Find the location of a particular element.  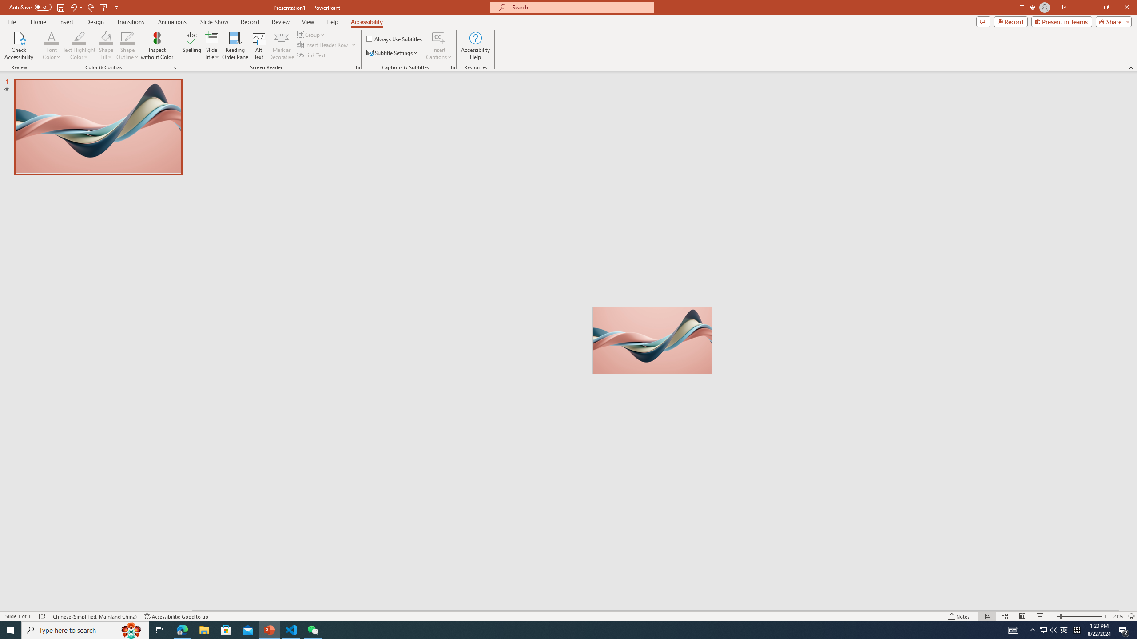

Reading Order Pane is located at coordinates (236, 46).